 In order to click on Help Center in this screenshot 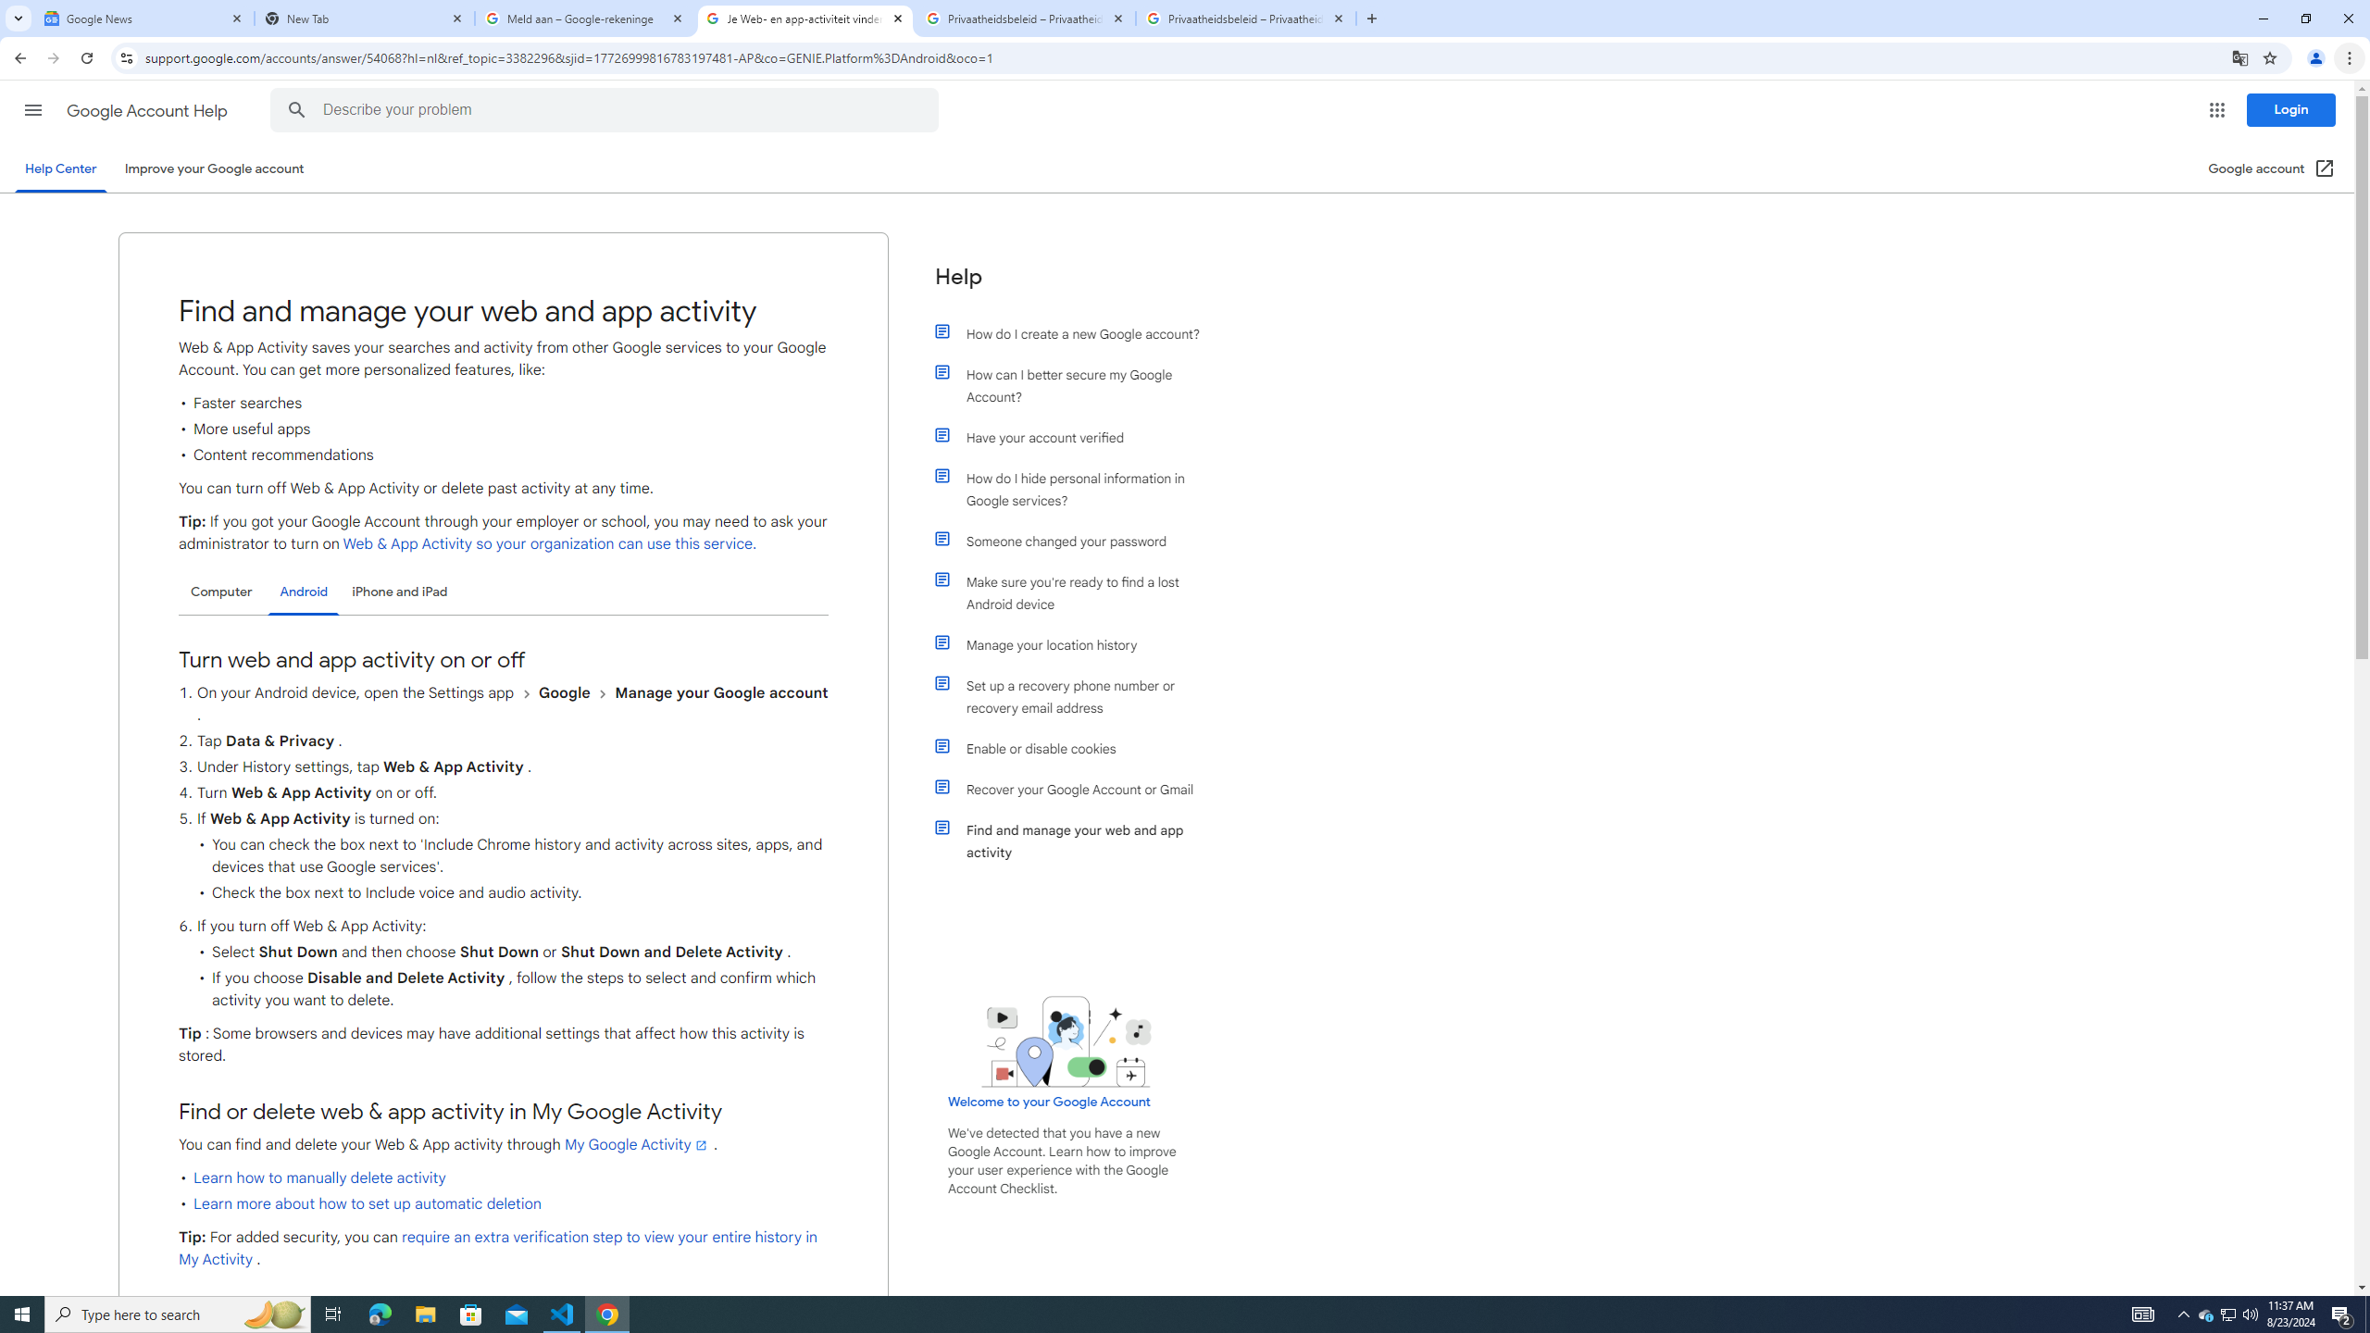, I will do `click(60, 168)`.